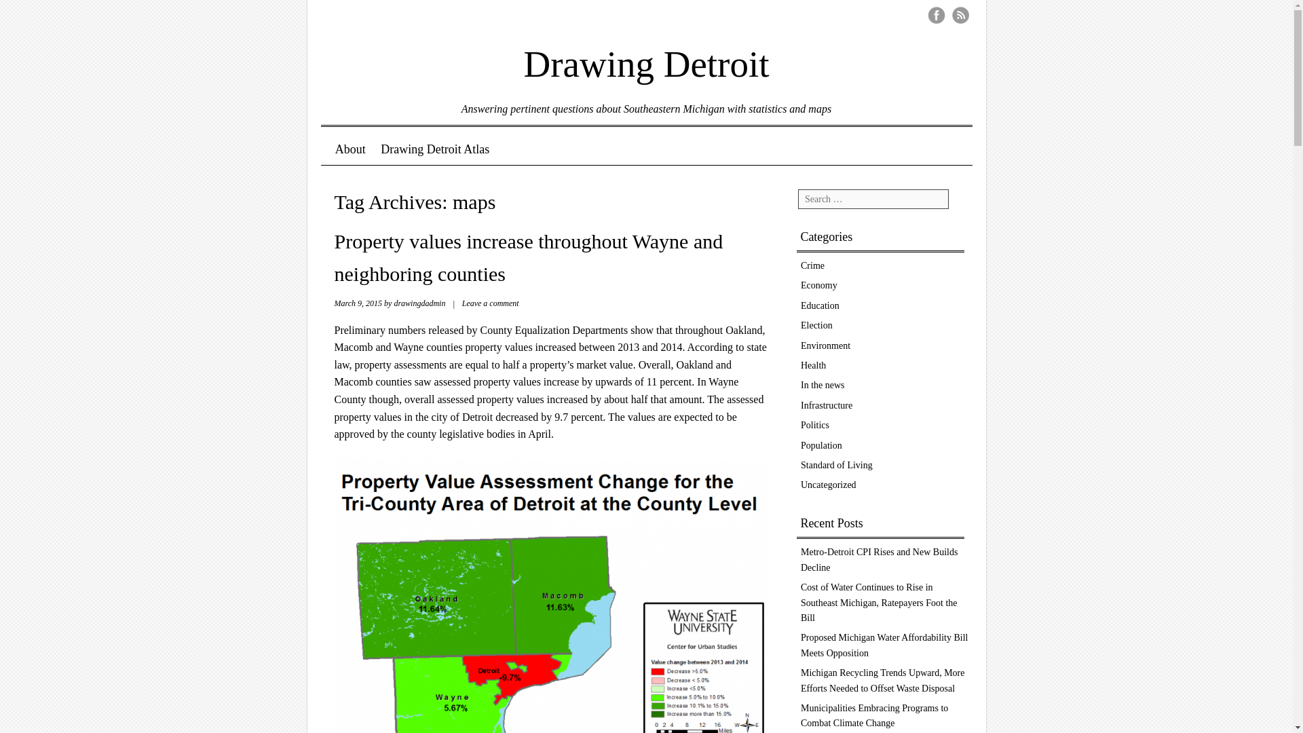 This screenshot has height=733, width=1303. I want to click on Population, so click(821, 445).